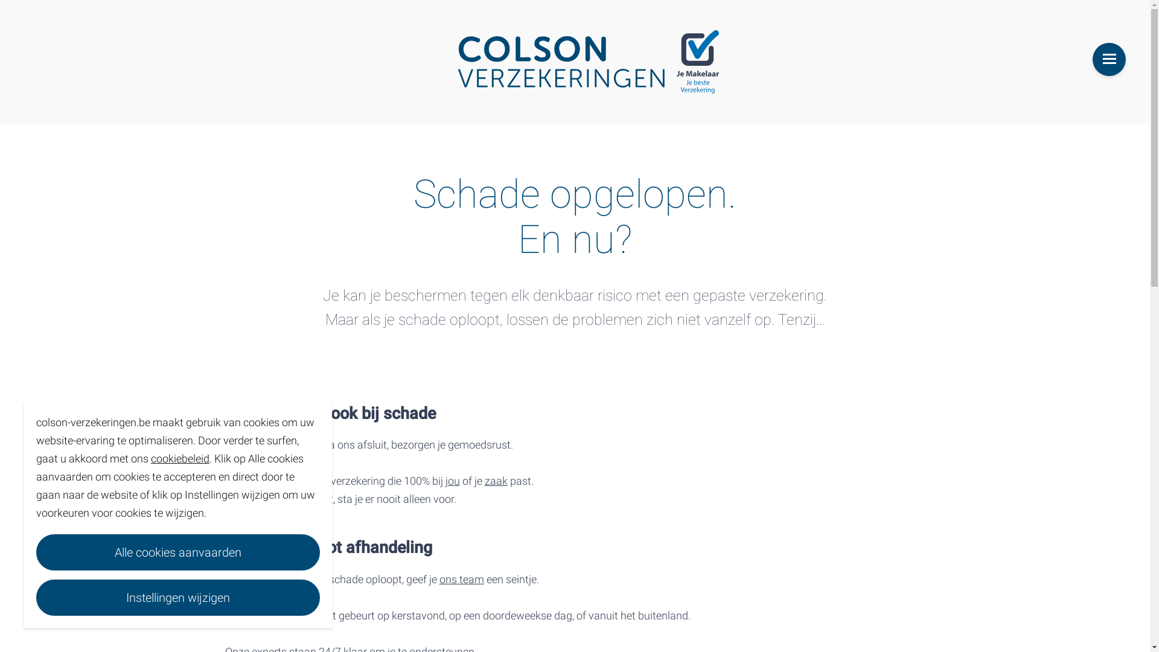 Image resolution: width=1159 pixels, height=652 pixels. Describe the element at coordinates (453, 481) in the screenshot. I see `jou` at that location.